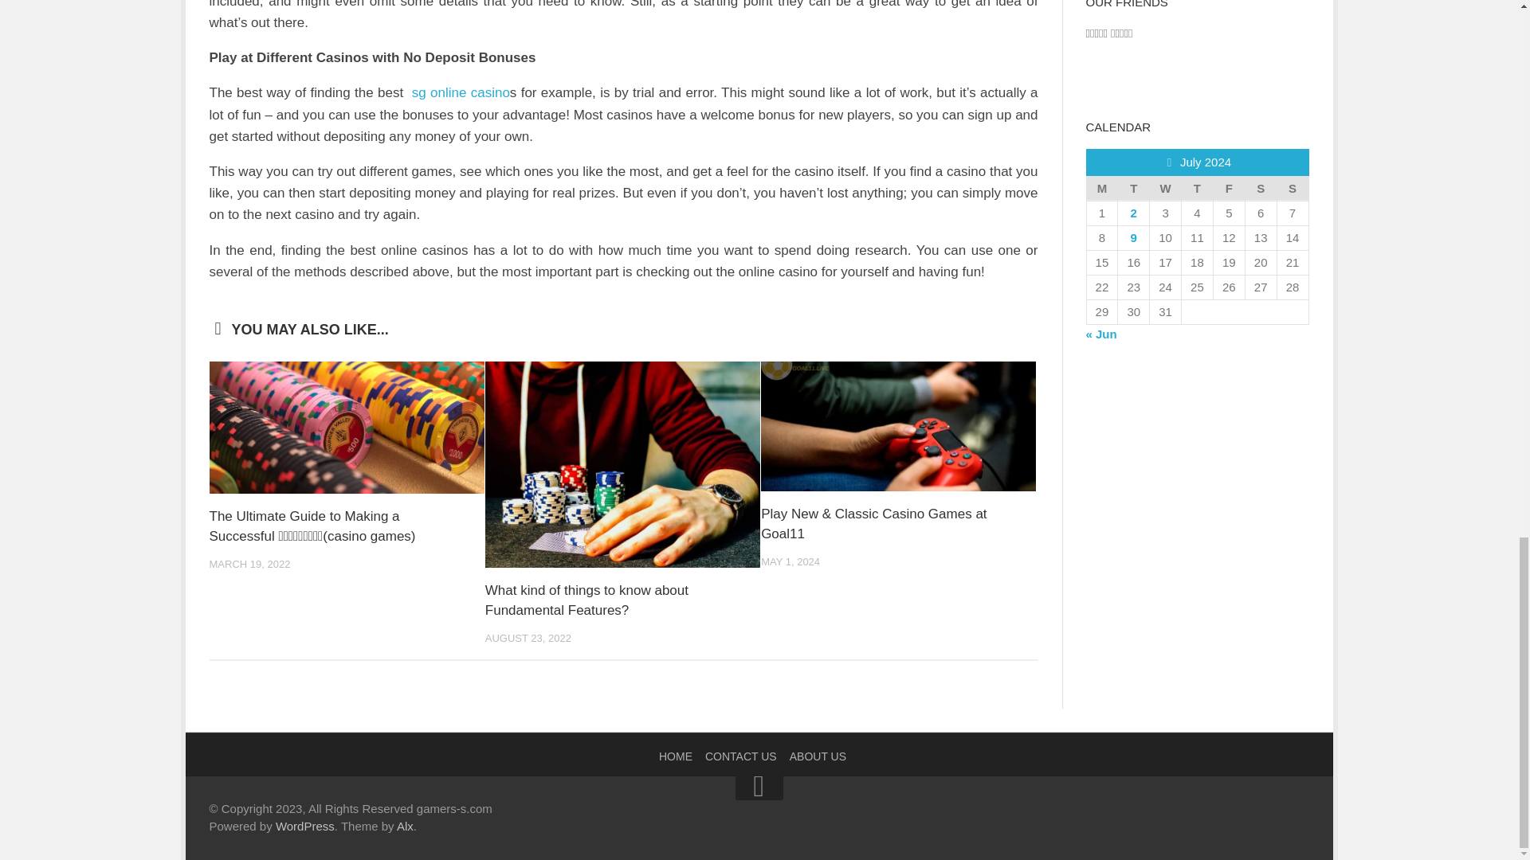  Describe the element at coordinates (586, 600) in the screenshot. I see `What kind of things to know about Fundamental Features? ` at that location.